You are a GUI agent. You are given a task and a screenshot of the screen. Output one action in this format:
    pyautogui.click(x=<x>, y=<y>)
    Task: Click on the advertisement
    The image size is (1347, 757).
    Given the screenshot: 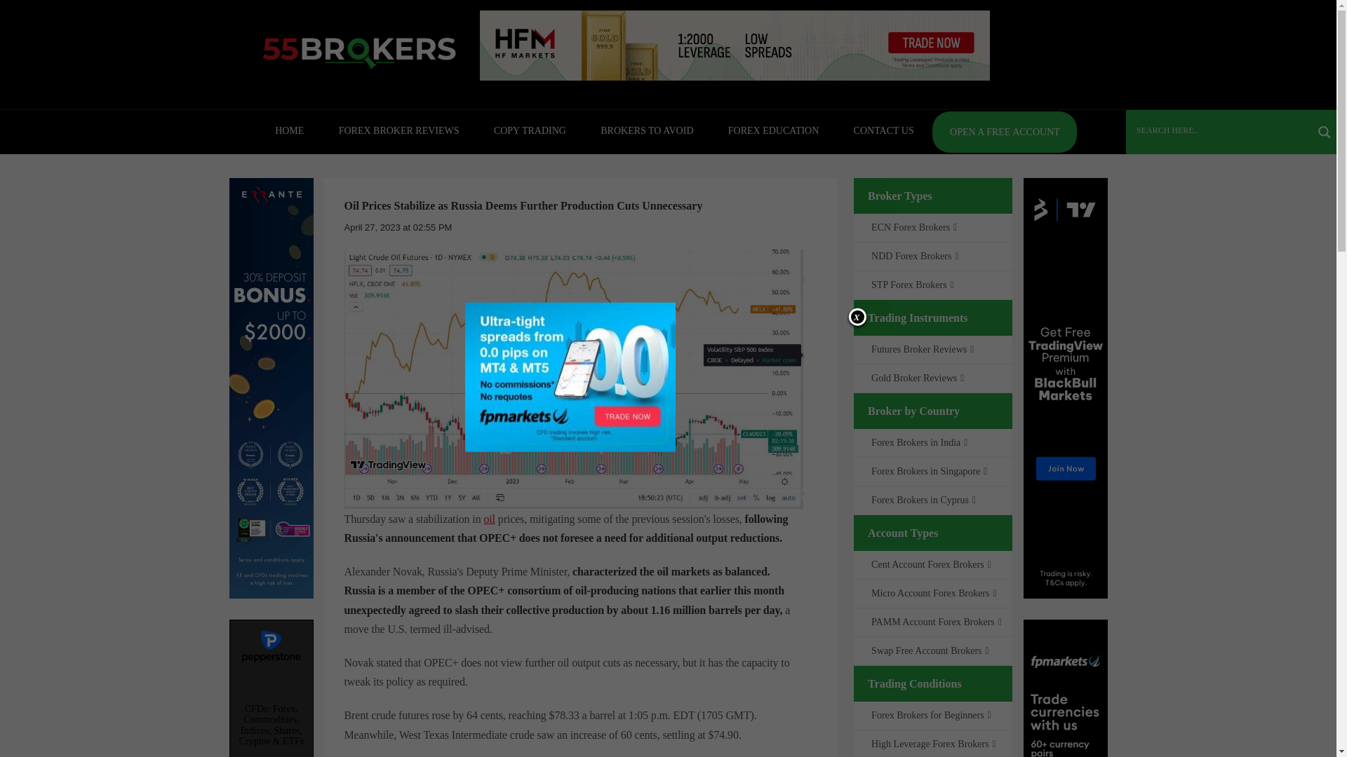 What is the action you would take?
    pyautogui.click(x=271, y=688)
    